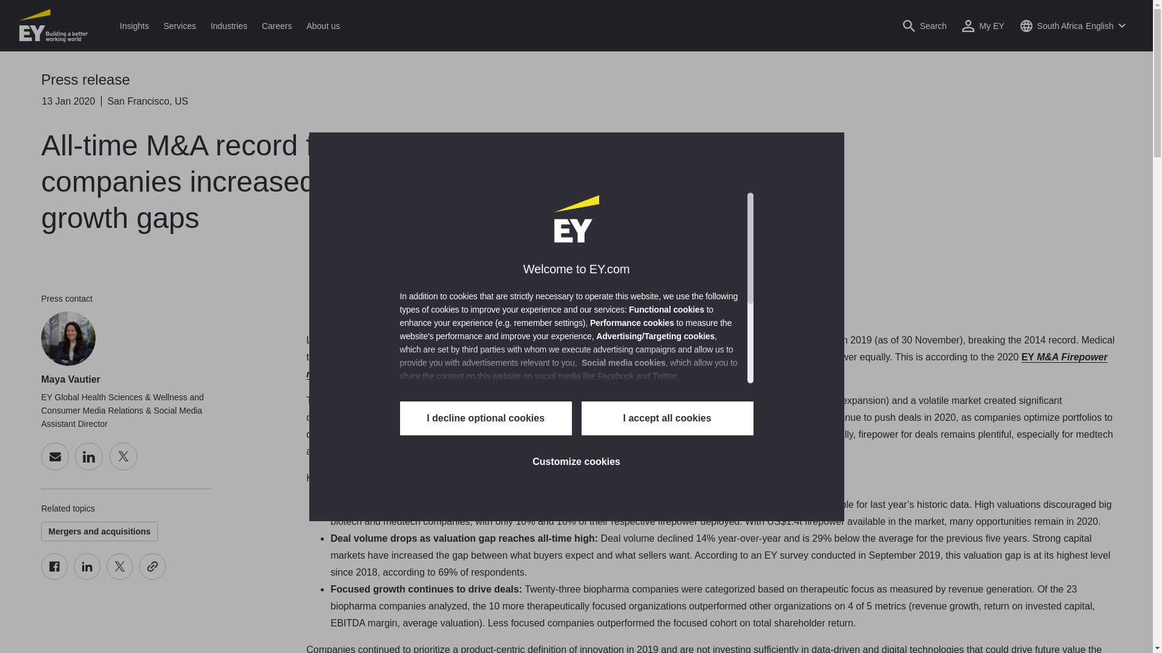 This screenshot has width=1162, height=653. Describe the element at coordinates (1072, 25) in the screenshot. I see `Open country language switcher` at that location.